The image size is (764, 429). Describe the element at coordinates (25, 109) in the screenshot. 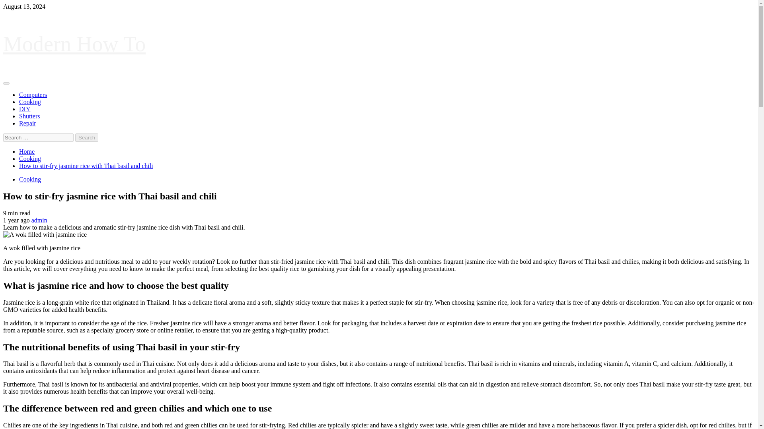

I see `DIY` at that location.